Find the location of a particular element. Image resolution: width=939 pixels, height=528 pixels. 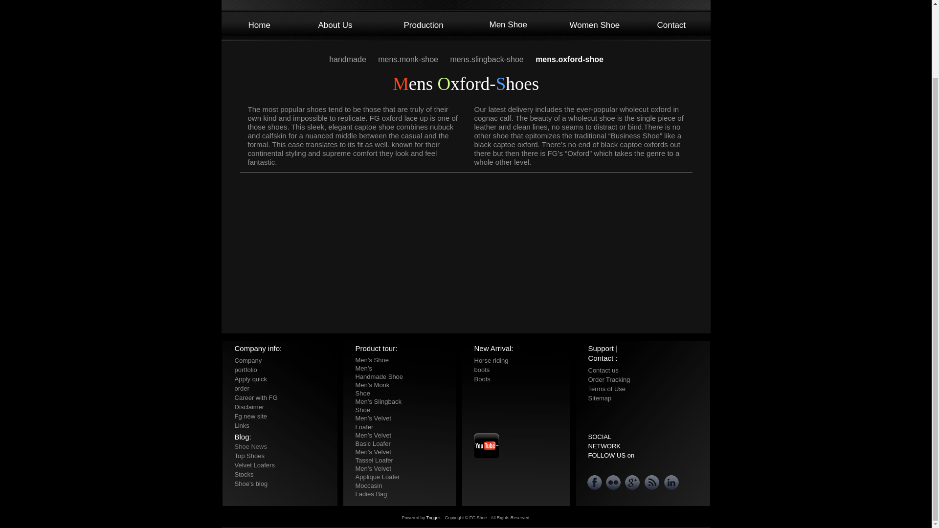

Home is located at coordinates (259, 25).